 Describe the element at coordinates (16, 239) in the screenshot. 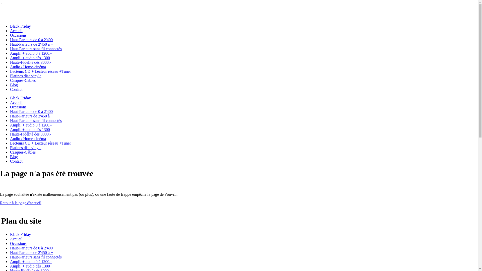

I see `Accueil` at that location.